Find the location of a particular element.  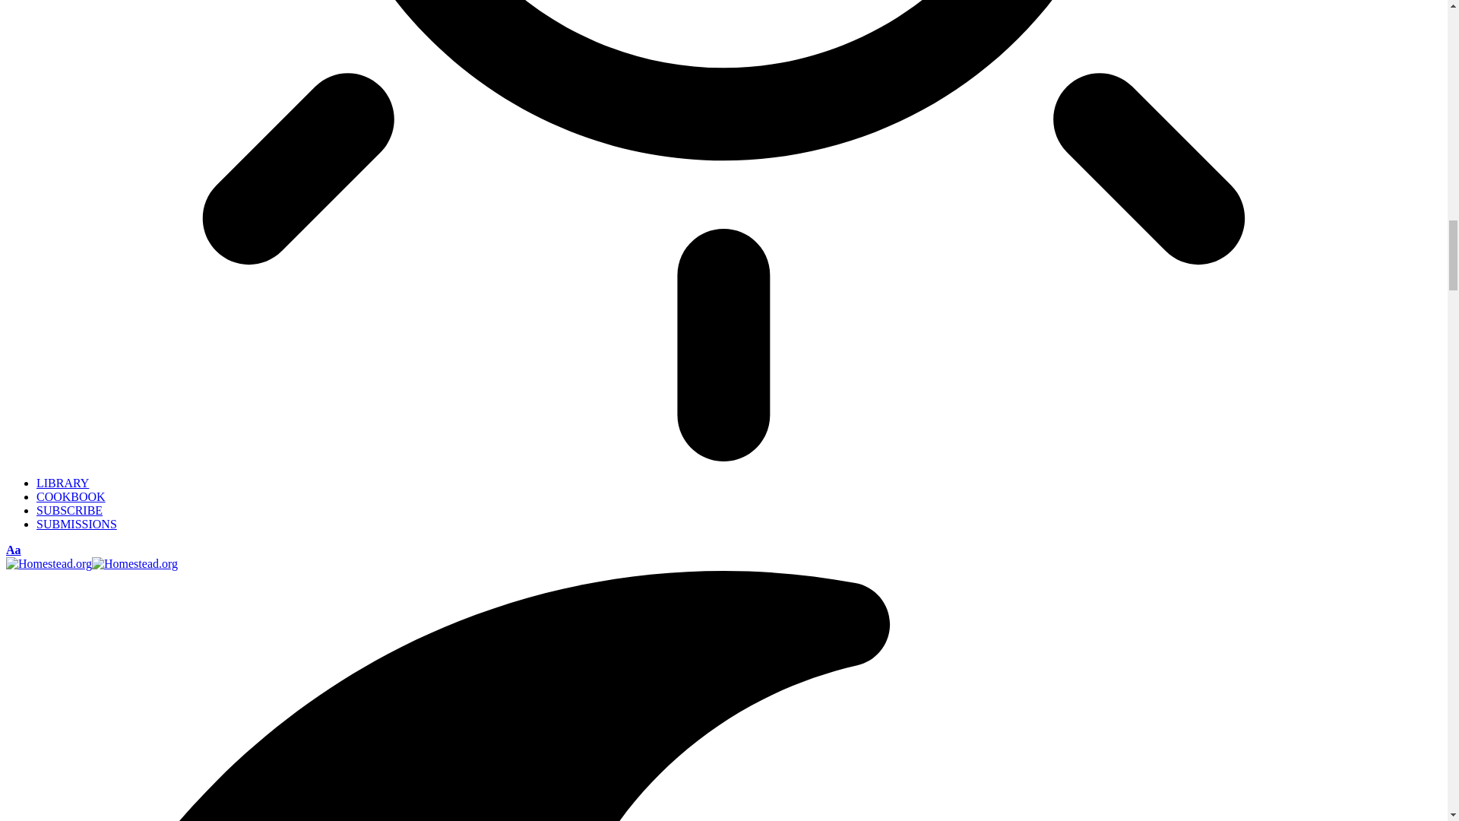

COOKBOOK is located at coordinates (71, 496).